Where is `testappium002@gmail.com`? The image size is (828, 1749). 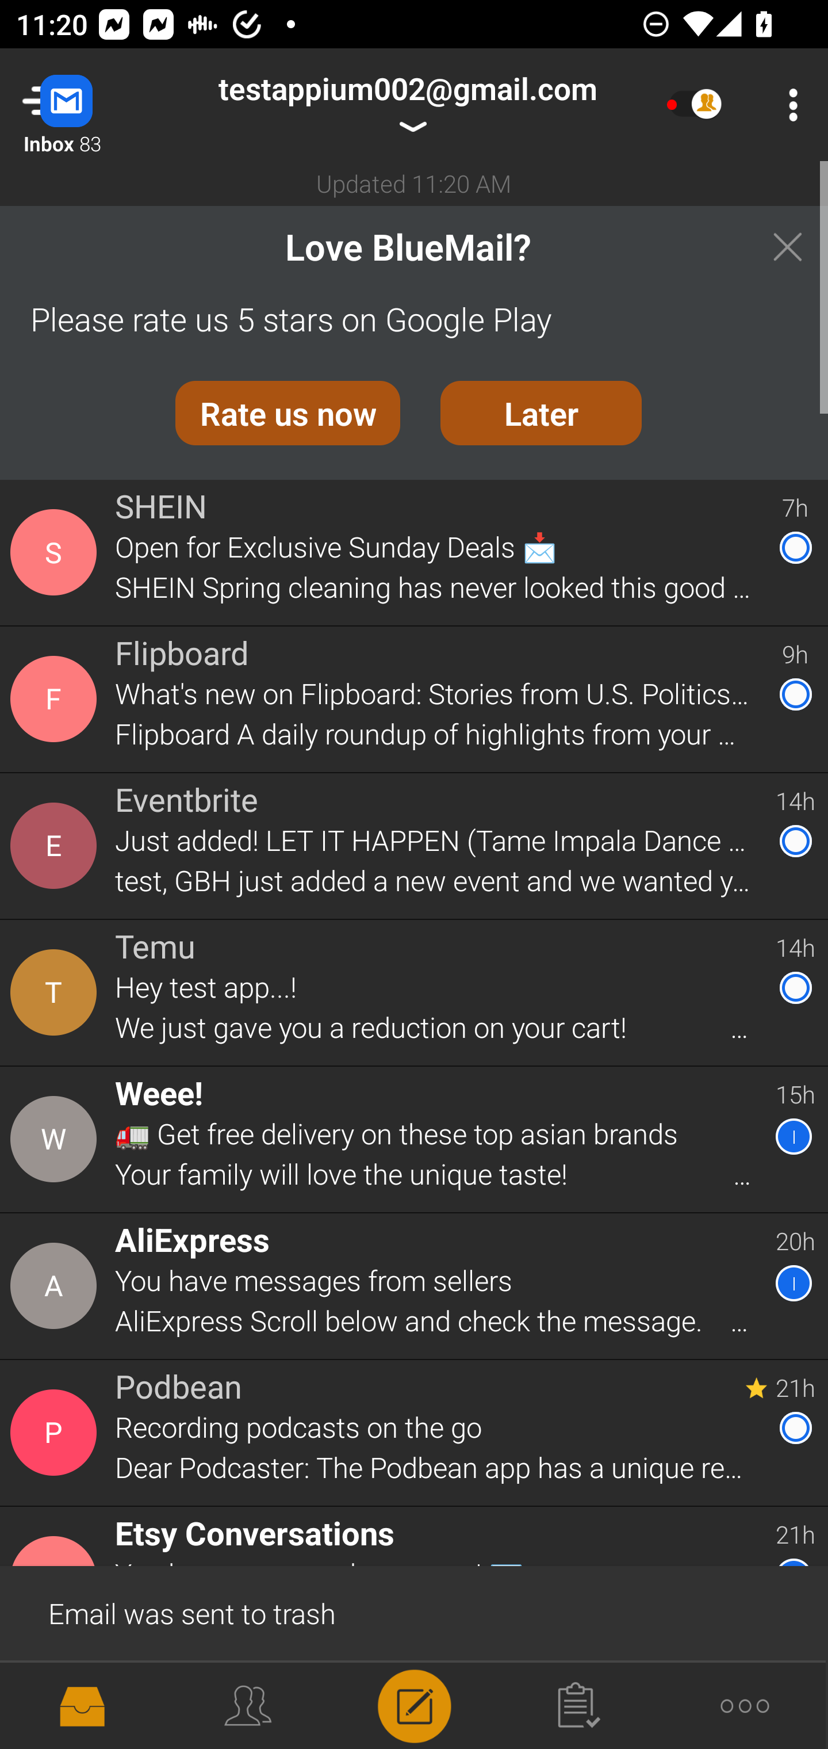 testappium002@gmail.com is located at coordinates (407, 105).